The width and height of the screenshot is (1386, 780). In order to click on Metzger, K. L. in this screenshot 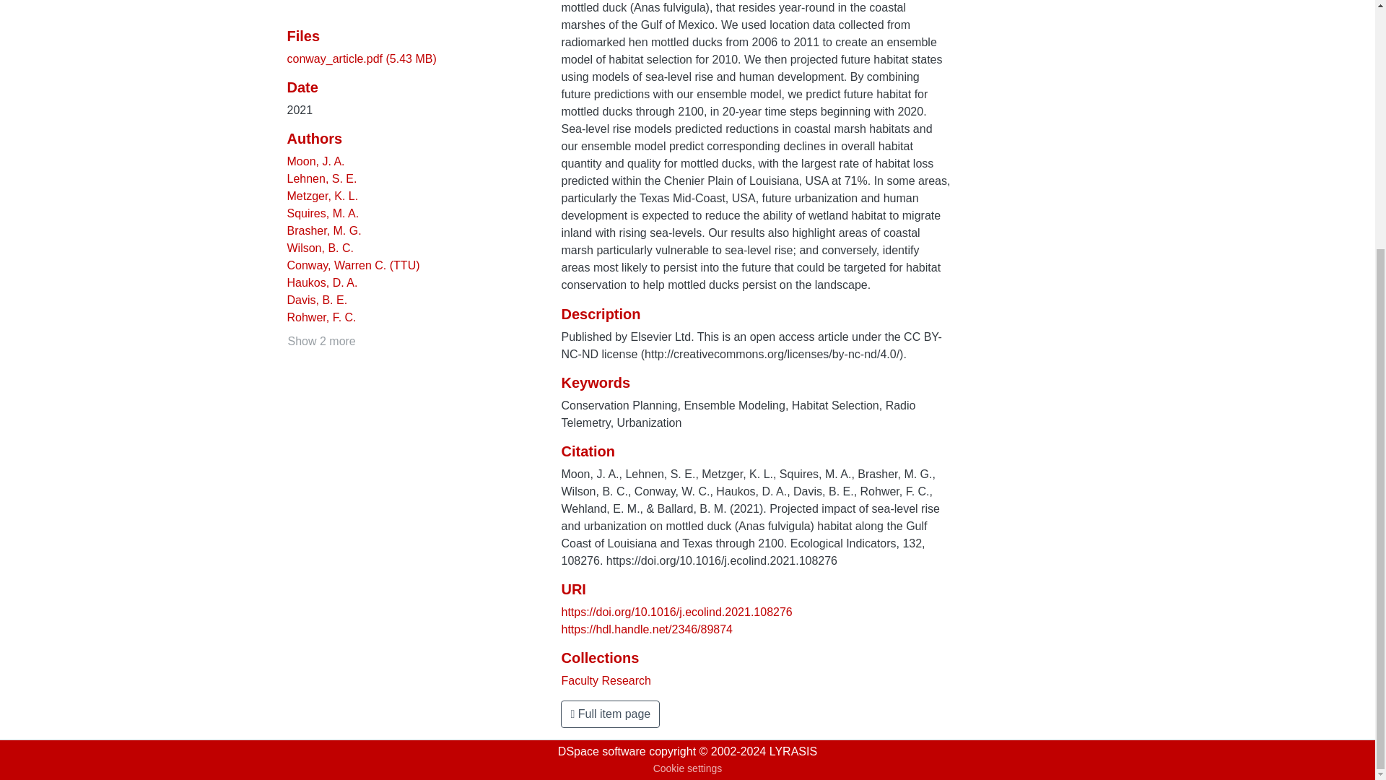, I will do `click(323, 196)`.